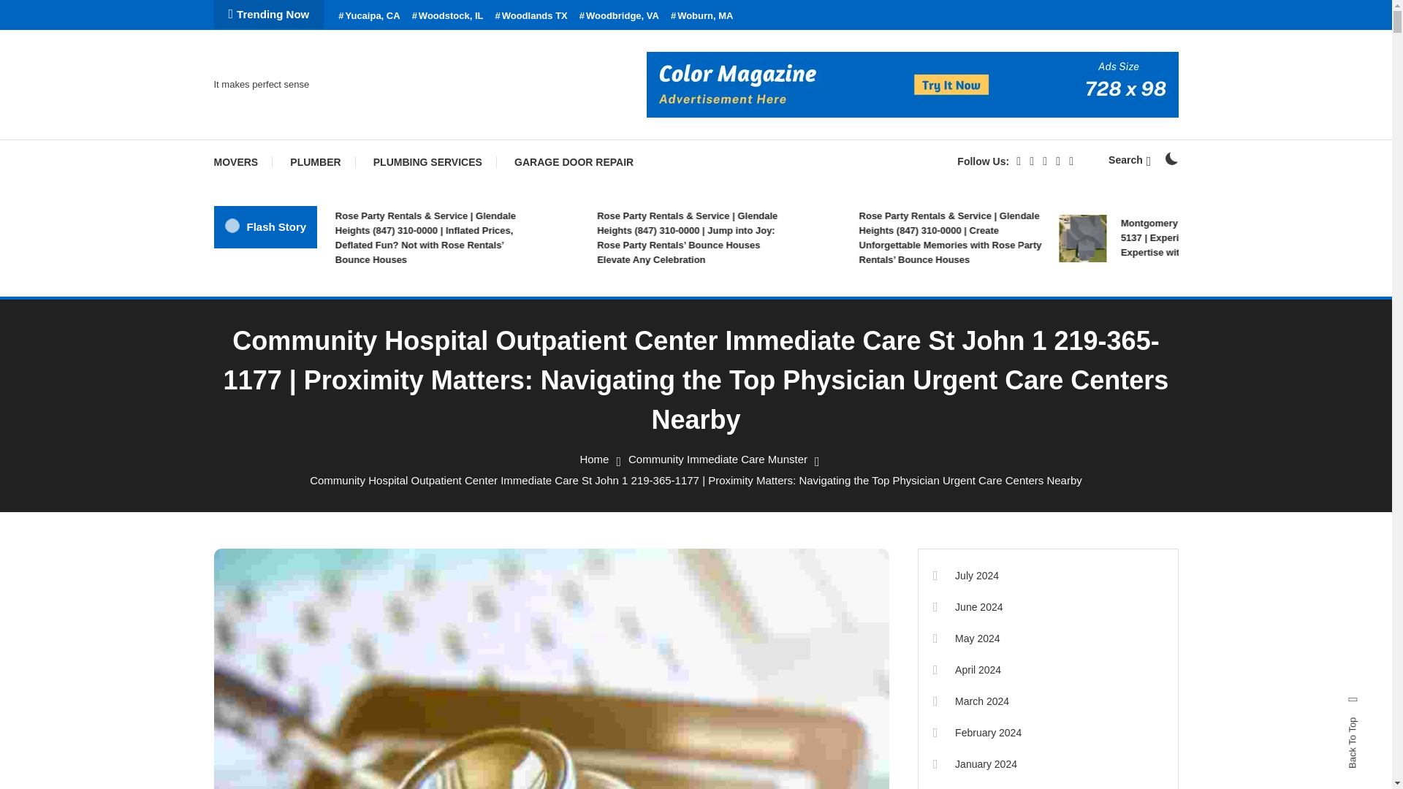 Image resolution: width=1403 pixels, height=789 pixels. Describe the element at coordinates (314, 162) in the screenshot. I see `PLUMBER` at that location.